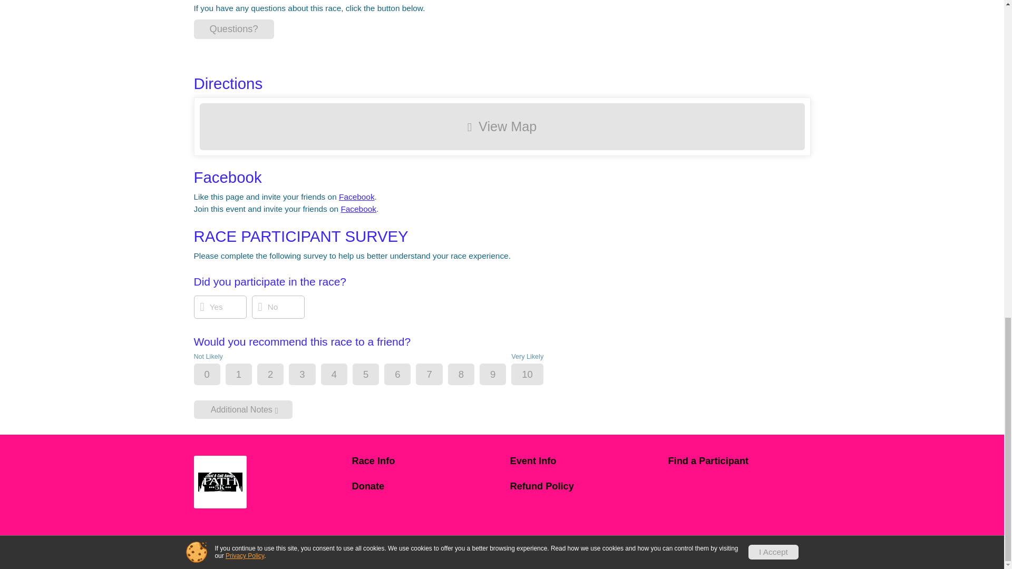 This screenshot has width=1012, height=569. What do you see at coordinates (356, 197) in the screenshot?
I see `Facebook` at bounding box center [356, 197].